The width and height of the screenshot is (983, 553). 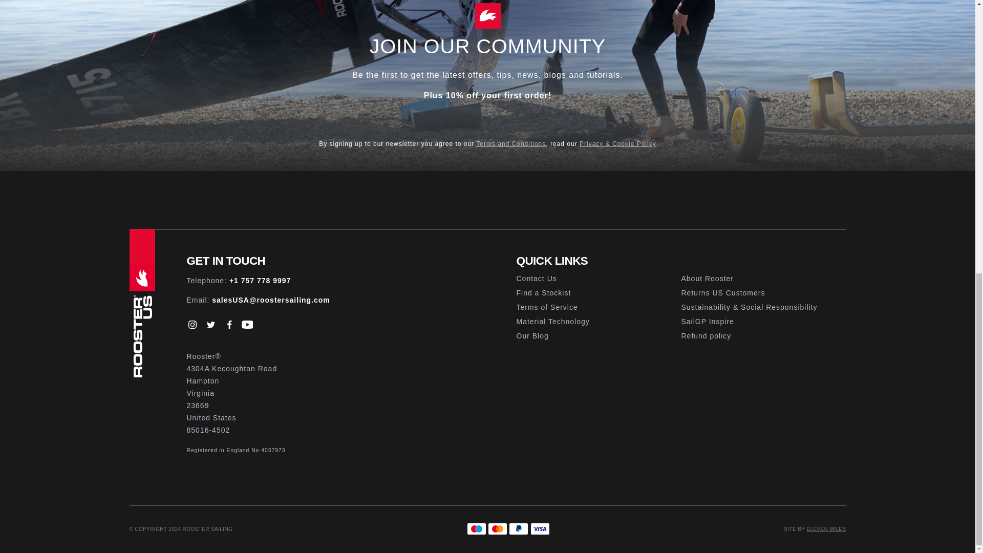 I want to click on ROOSTER USA on YouTube, so click(x=247, y=325).